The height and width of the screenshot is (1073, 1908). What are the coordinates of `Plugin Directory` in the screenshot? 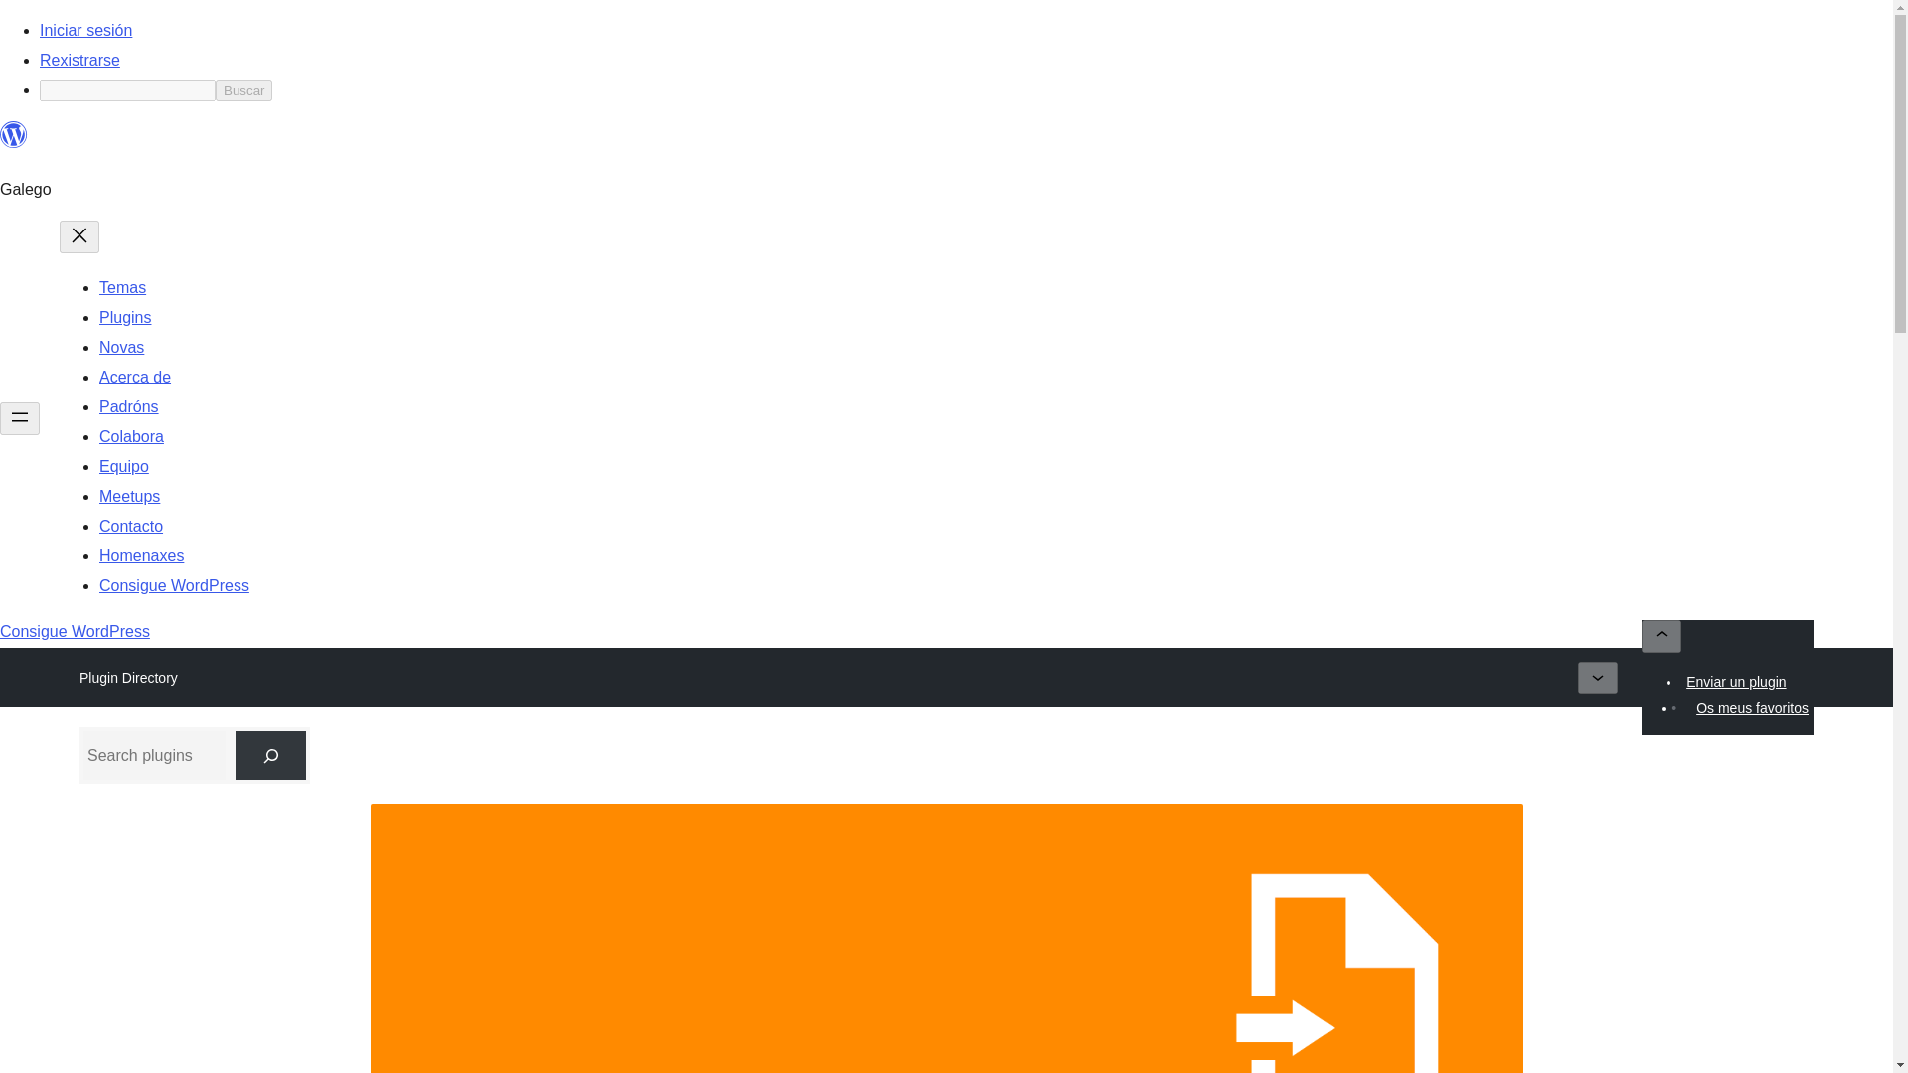 It's located at (128, 678).